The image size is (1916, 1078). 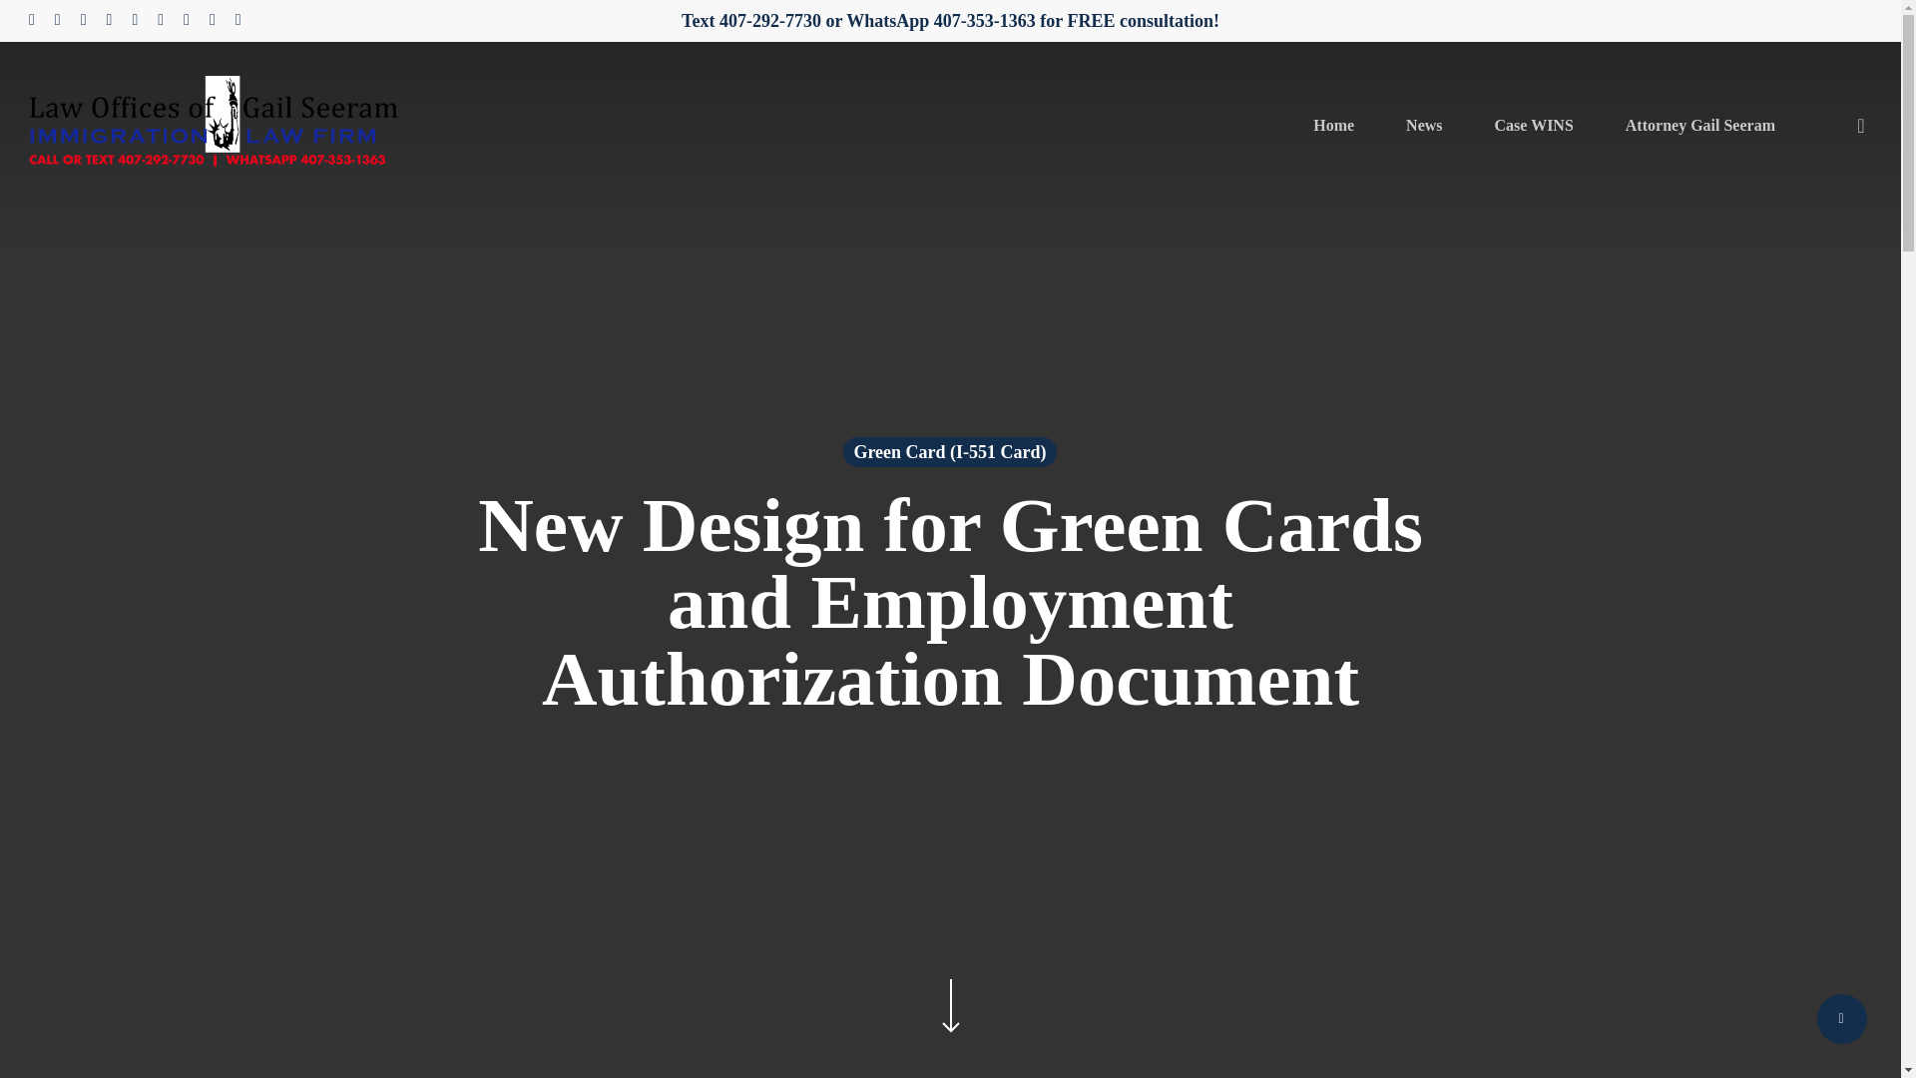 What do you see at coordinates (1860, 126) in the screenshot?
I see `search` at bounding box center [1860, 126].